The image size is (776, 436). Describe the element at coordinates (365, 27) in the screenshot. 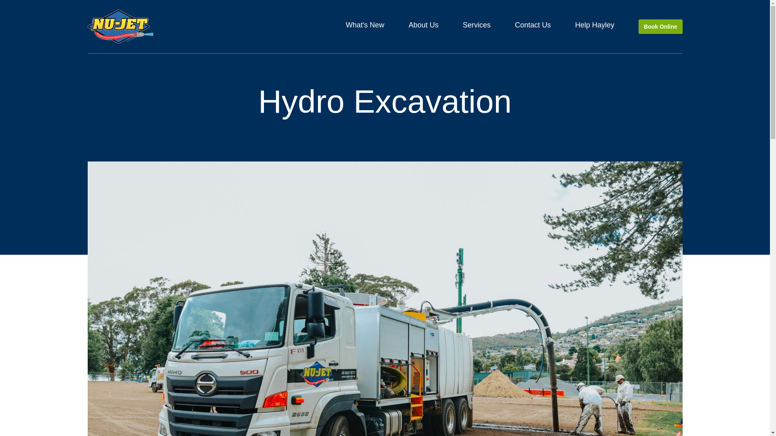

I see `What's New` at that location.